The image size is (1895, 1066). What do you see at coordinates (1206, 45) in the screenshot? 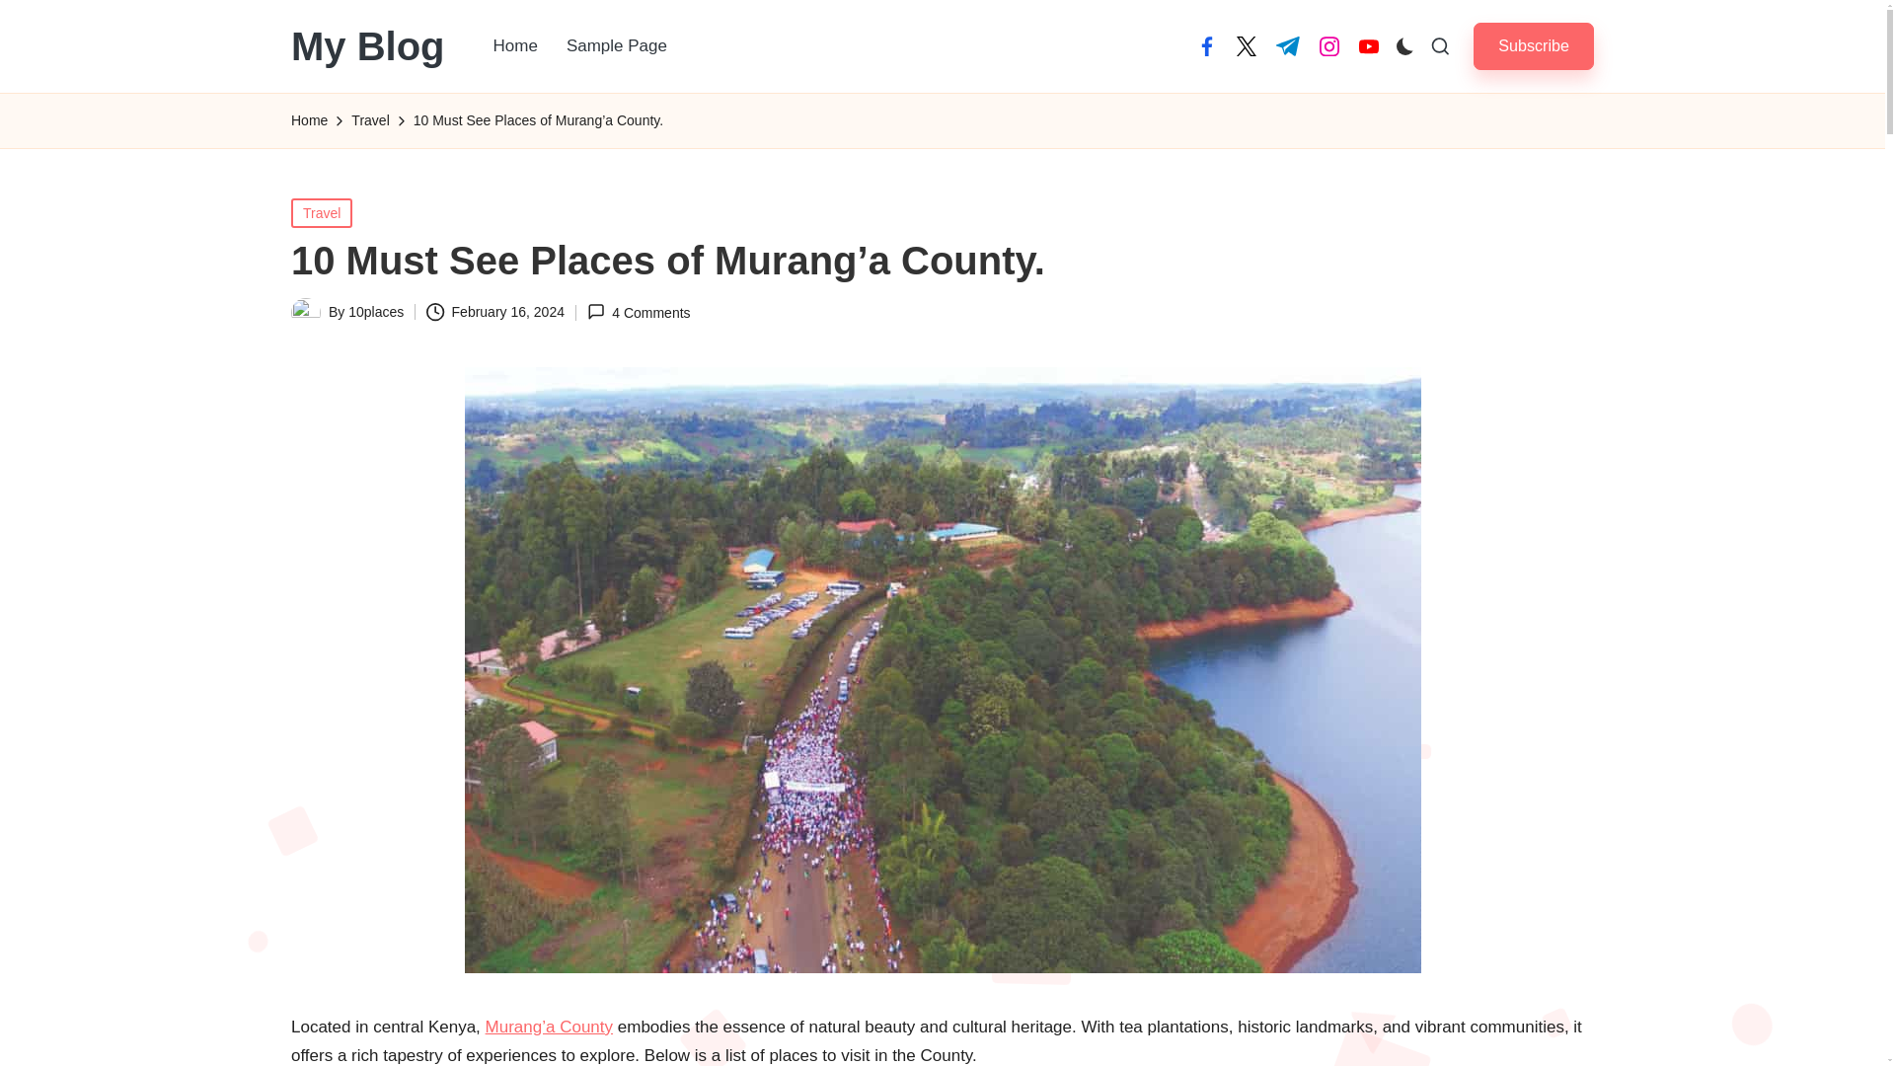
I see `facebook.com` at bounding box center [1206, 45].